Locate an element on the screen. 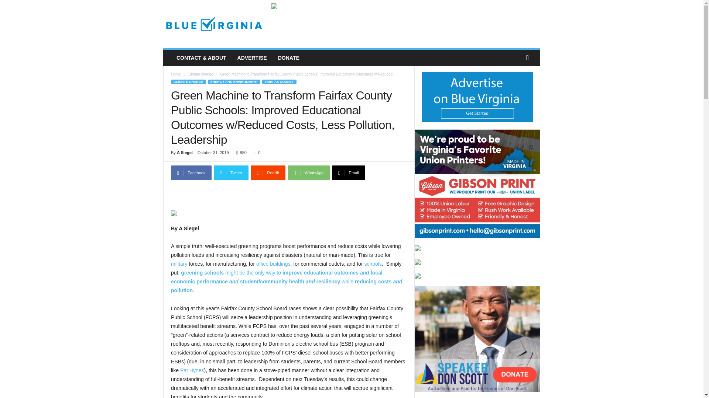  ReddIt is located at coordinates (268, 173).